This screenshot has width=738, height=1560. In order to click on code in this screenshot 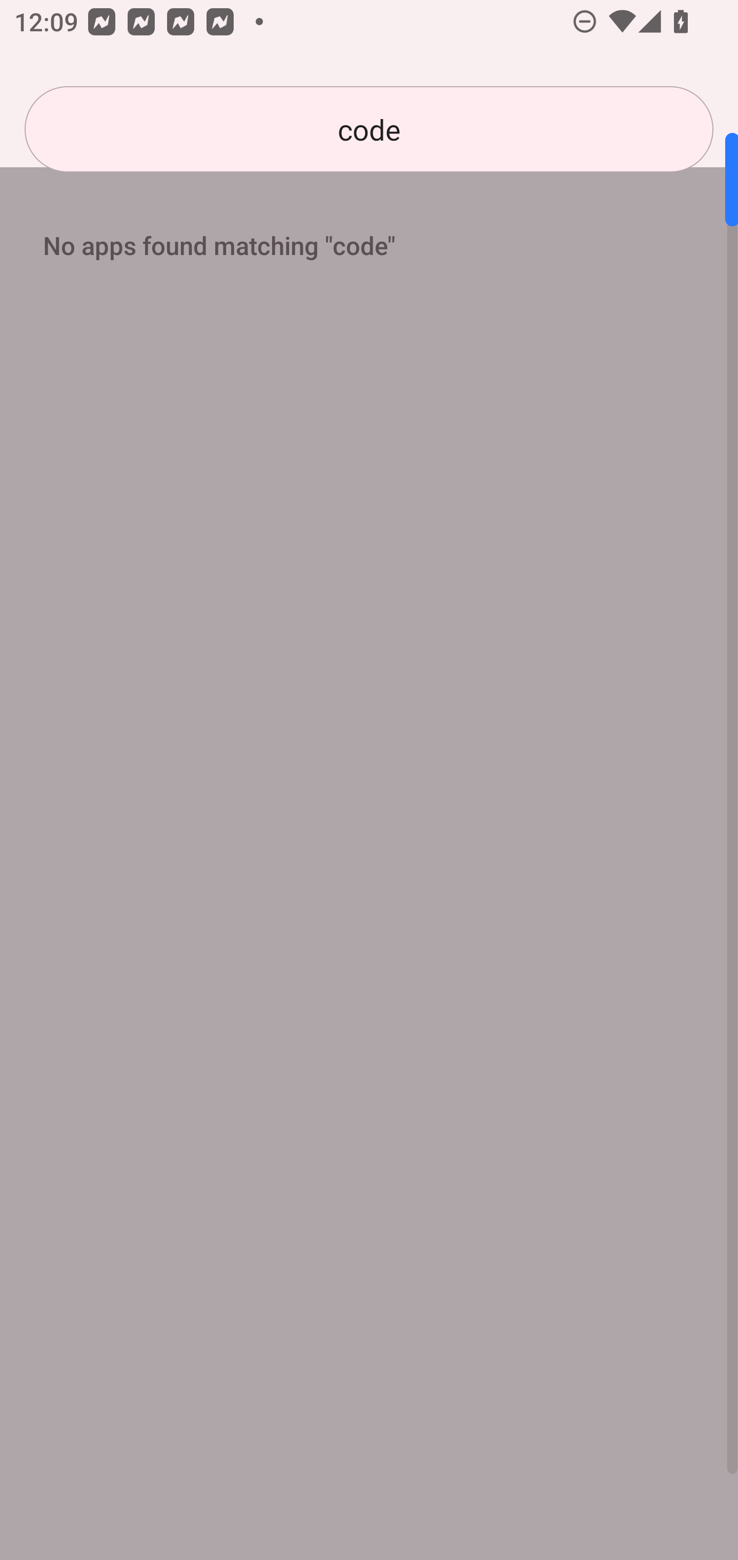, I will do `click(369, 129)`.